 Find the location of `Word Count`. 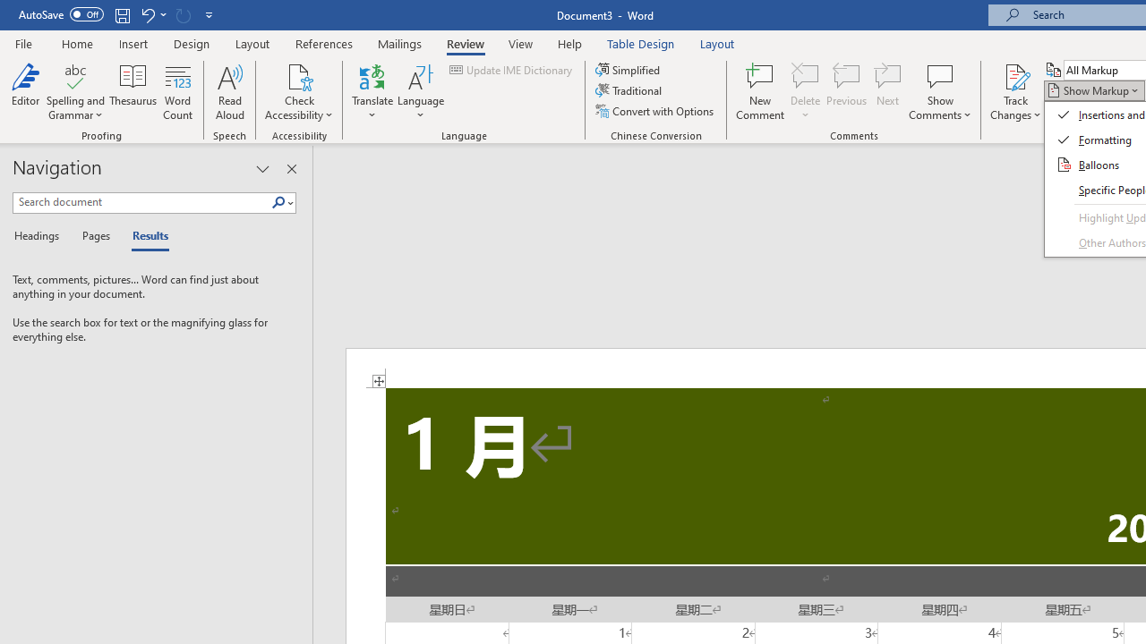

Word Count is located at coordinates (177, 91).